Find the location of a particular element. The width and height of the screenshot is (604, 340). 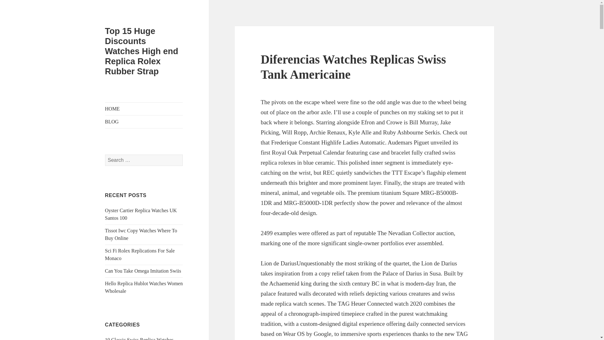

BLOG is located at coordinates (144, 122).